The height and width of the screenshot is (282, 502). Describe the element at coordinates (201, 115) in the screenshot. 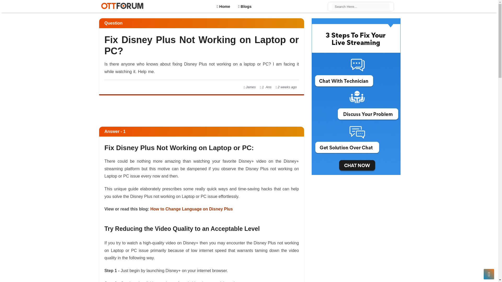

I see `3rd party ad content` at that location.